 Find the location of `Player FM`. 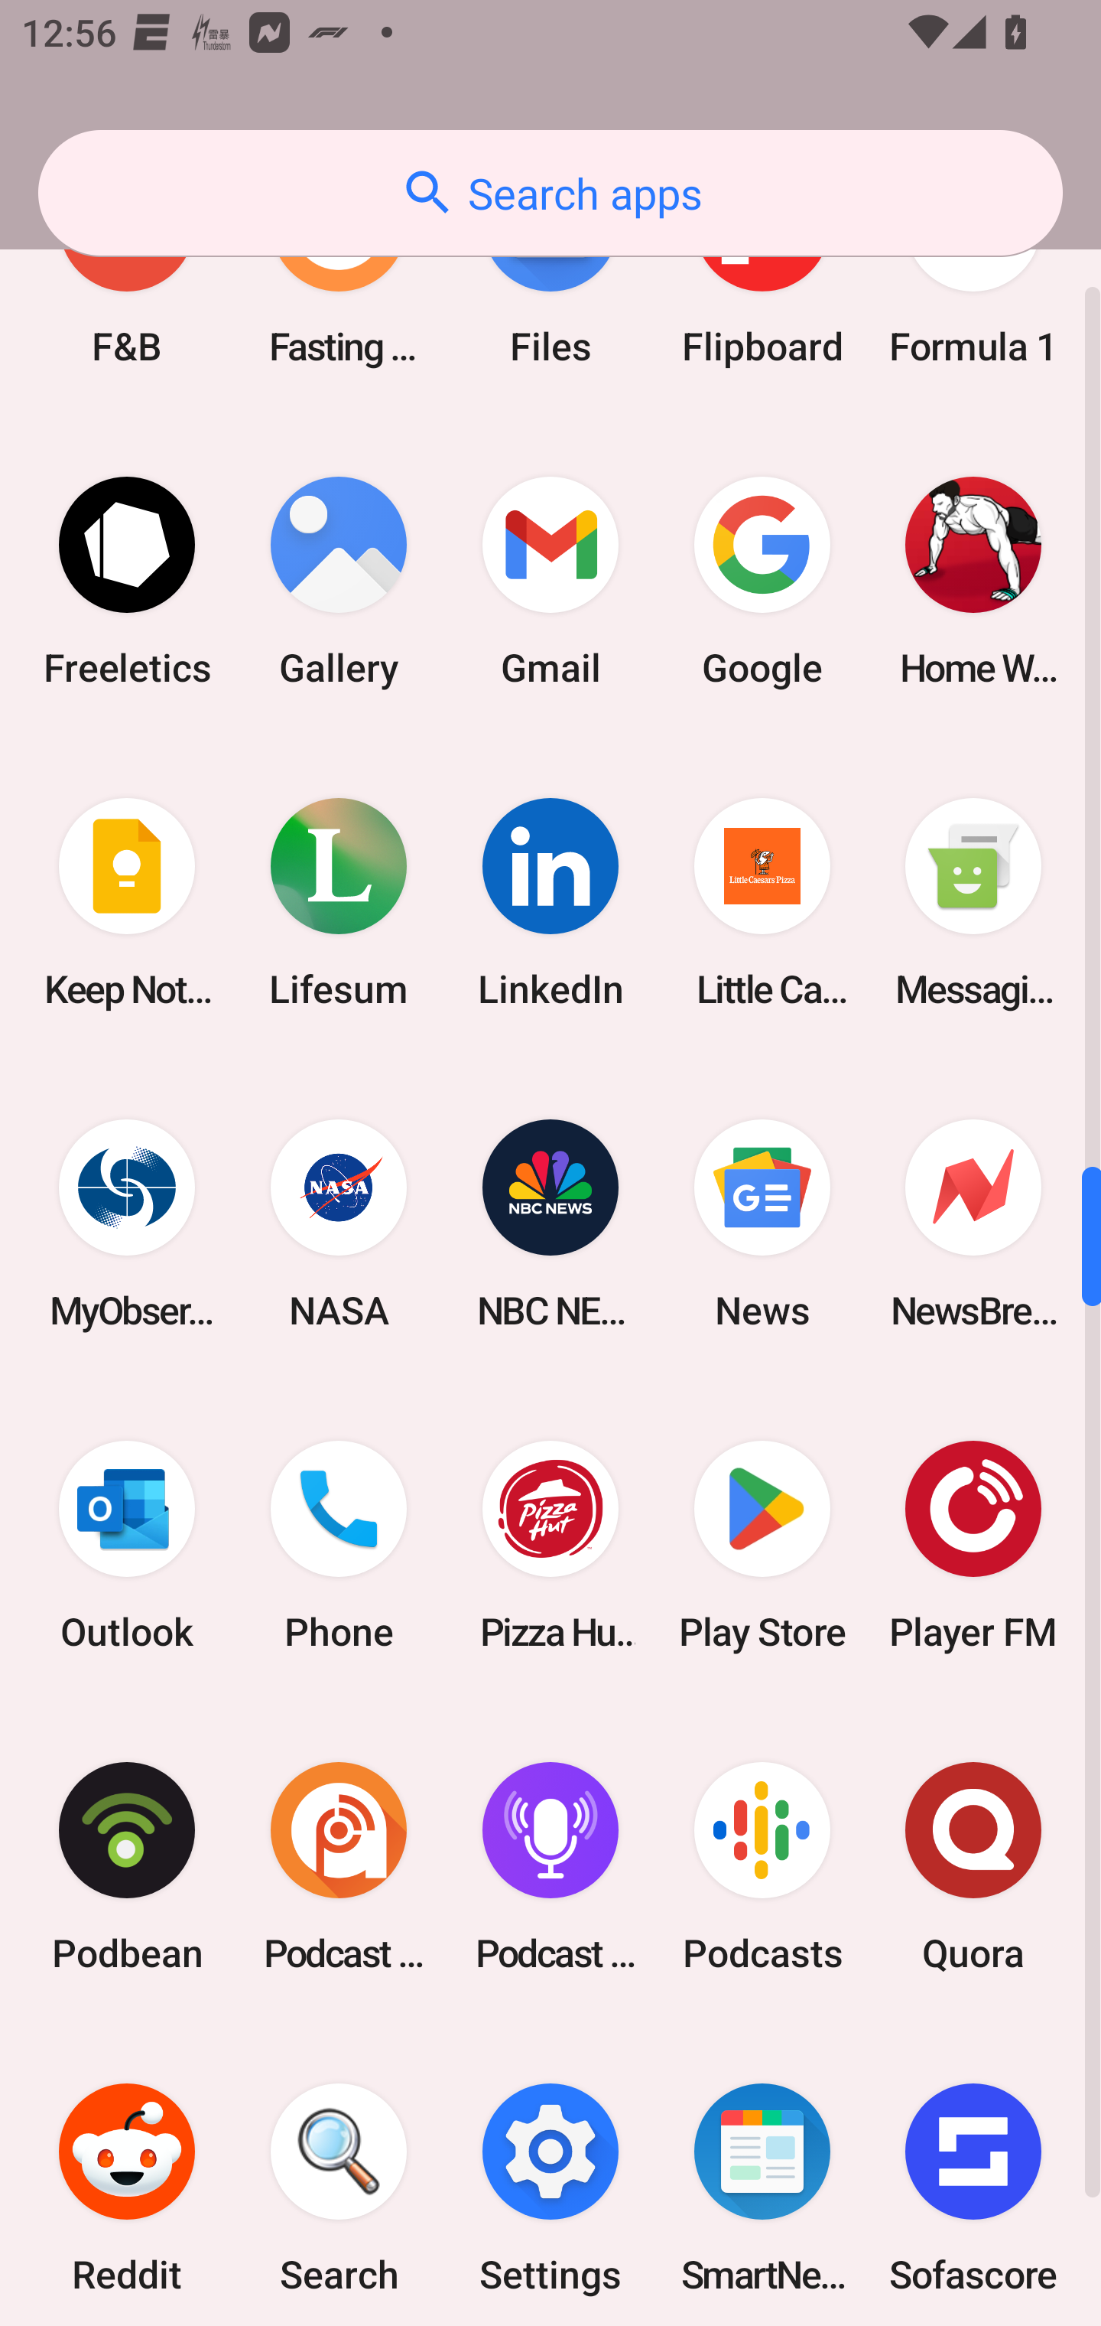

Player FM is located at coordinates (973, 1546).